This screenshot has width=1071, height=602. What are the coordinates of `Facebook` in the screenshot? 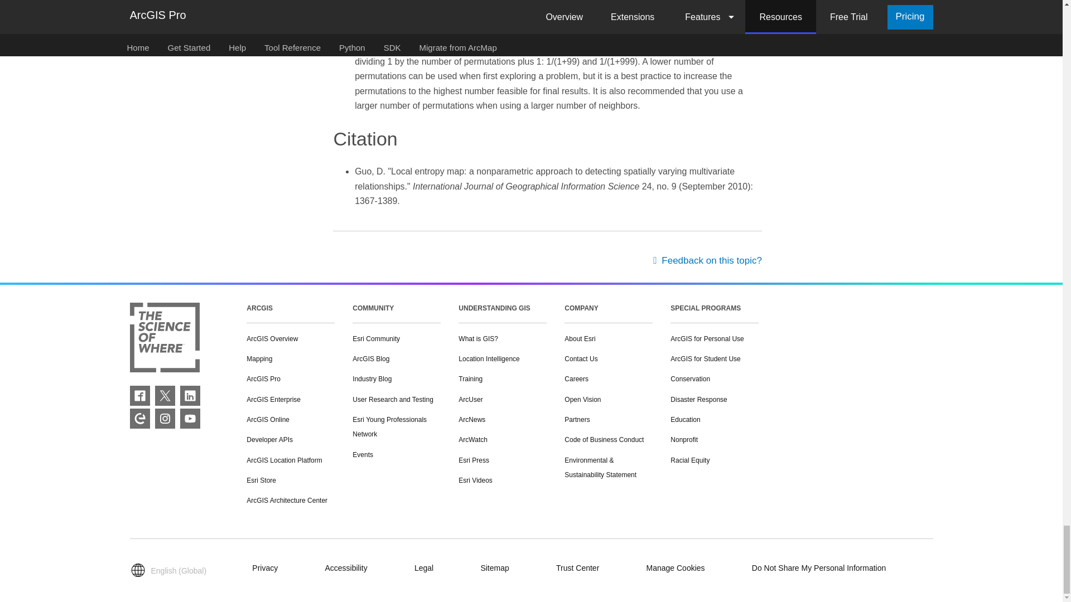 It's located at (139, 396).